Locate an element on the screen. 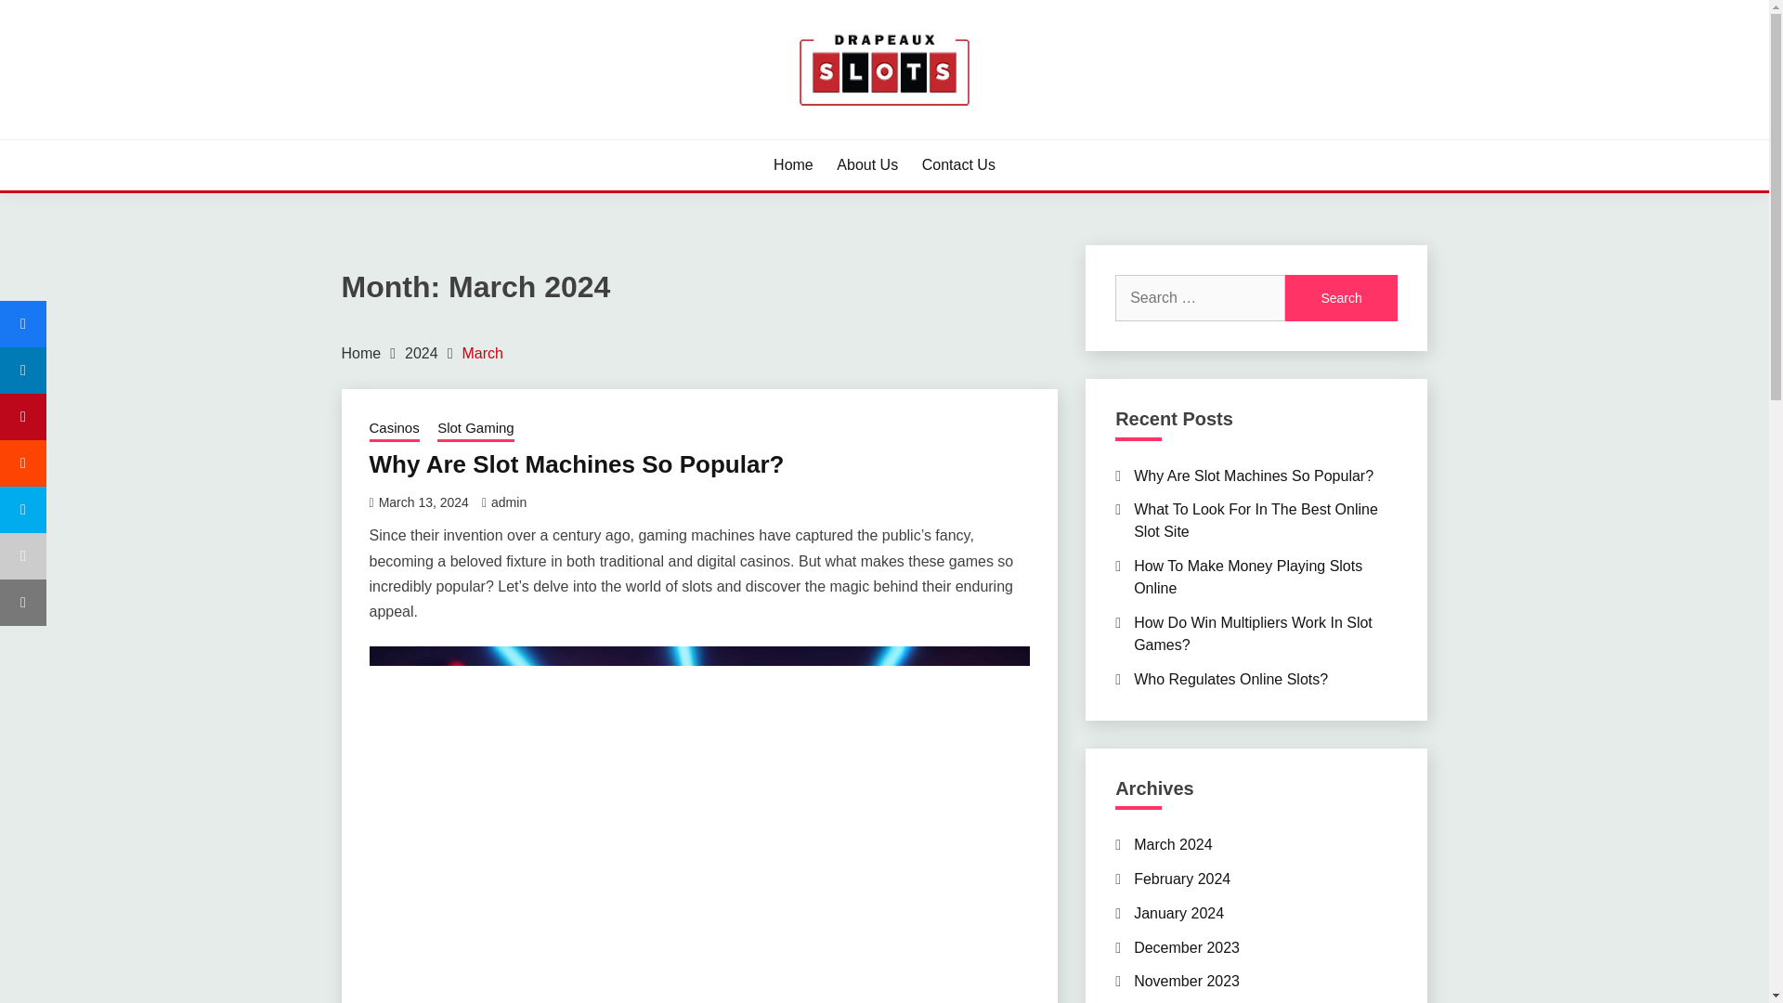 The height and width of the screenshot is (1003, 1783). DRAPEAUX SLOTS is located at coordinates (499, 137).